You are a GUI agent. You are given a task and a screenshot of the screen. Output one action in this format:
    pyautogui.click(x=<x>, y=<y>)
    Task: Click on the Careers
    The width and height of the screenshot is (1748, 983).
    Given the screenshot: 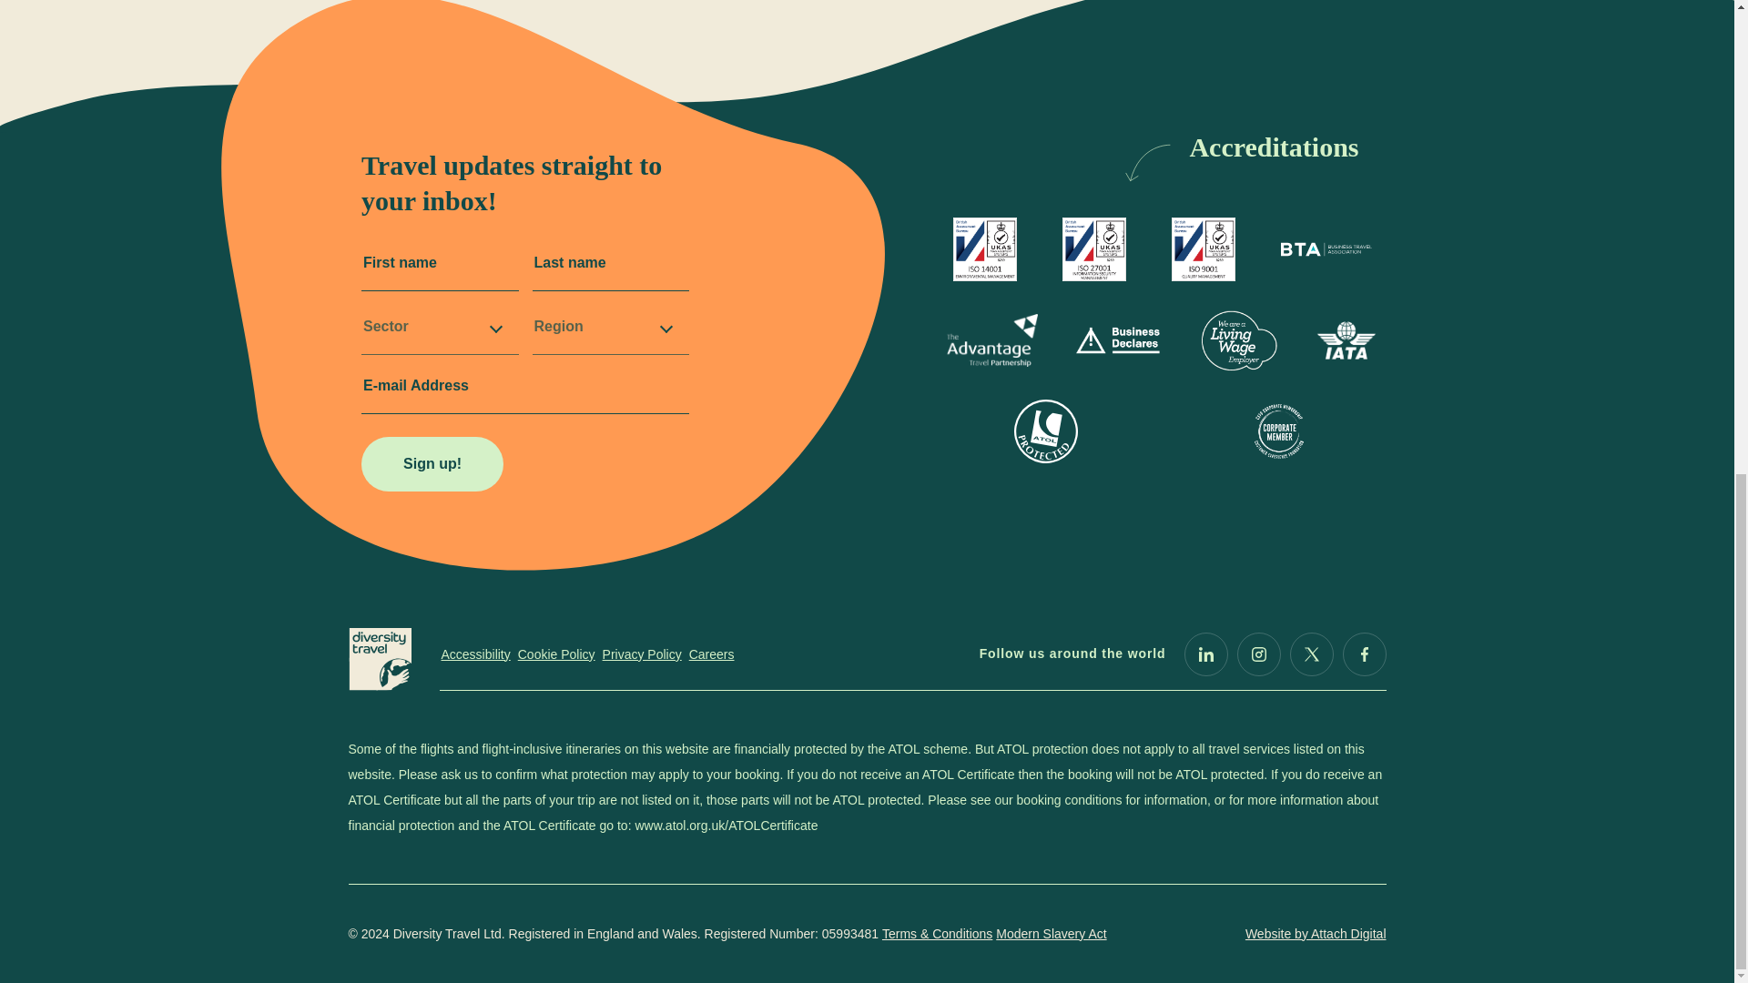 What is the action you would take?
    pyautogui.click(x=711, y=654)
    